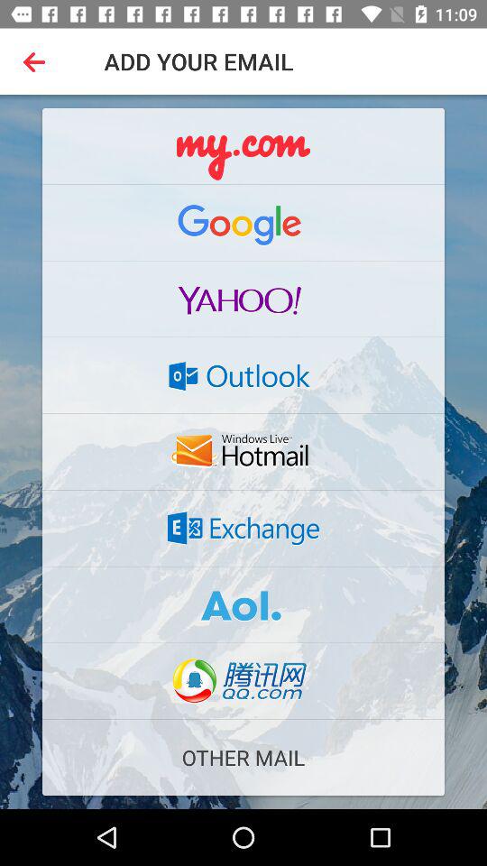 The width and height of the screenshot is (487, 866). What do you see at coordinates (243, 146) in the screenshot?
I see `click the logo mycom on the web page` at bounding box center [243, 146].